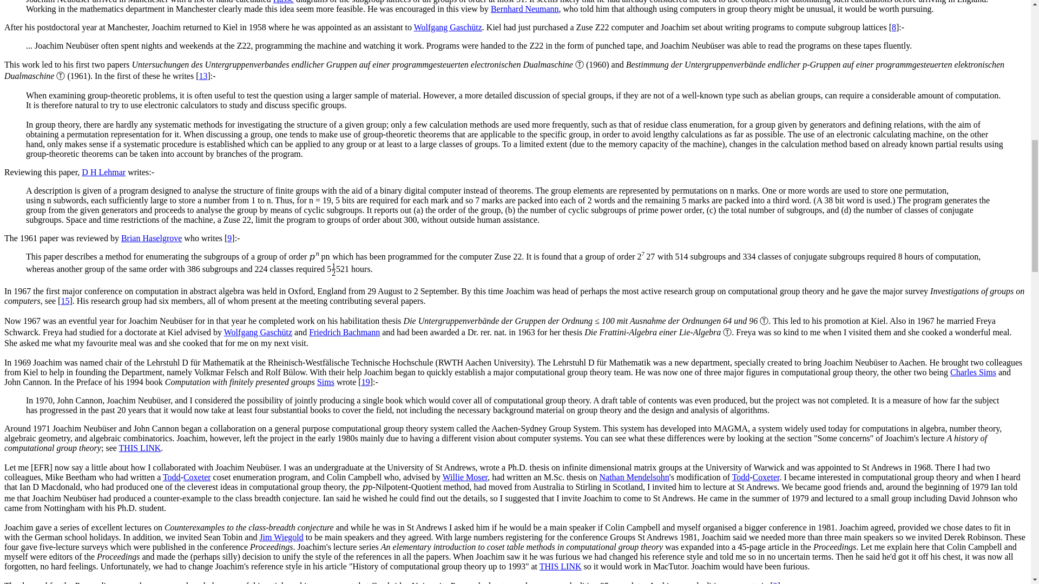 The width and height of the screenshot is (1039, 584). I want to click on D H Lehmar, so click(104, 172).